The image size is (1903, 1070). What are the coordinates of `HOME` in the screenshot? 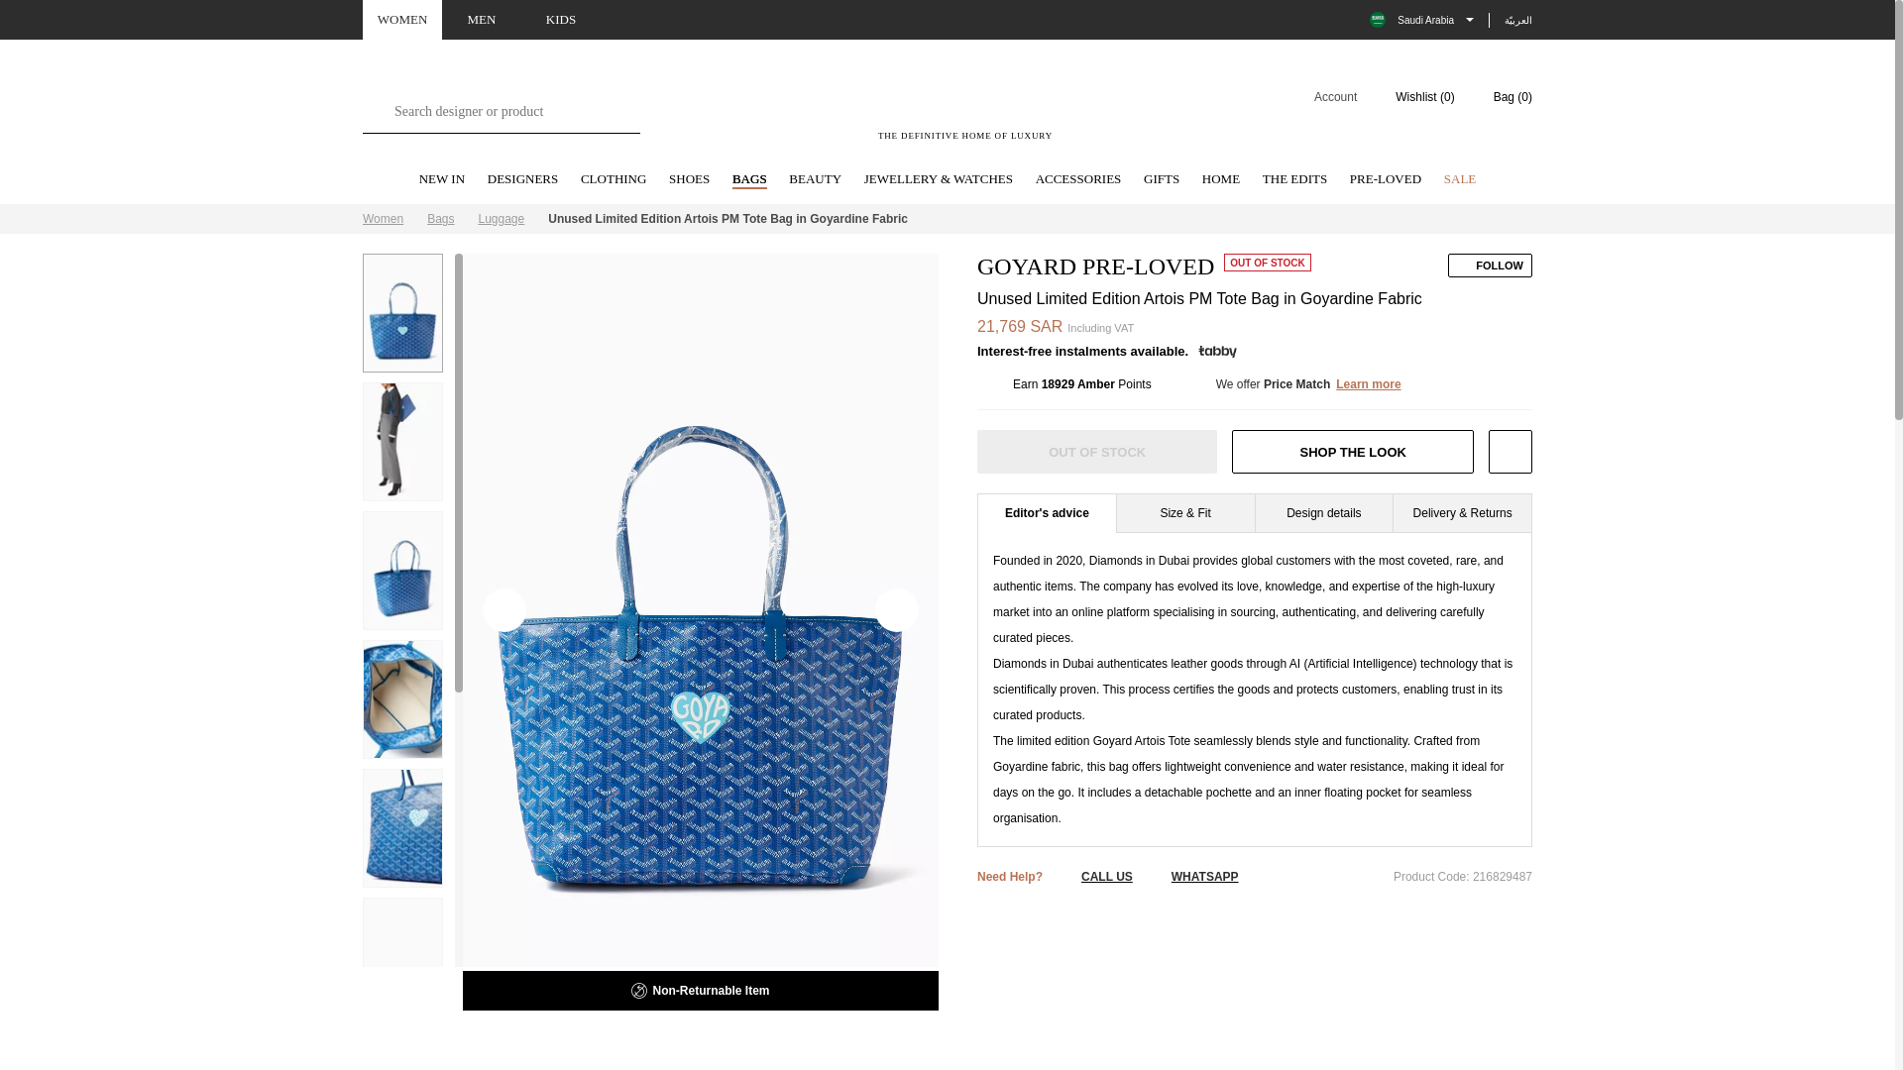 It's located at (1221, 180).